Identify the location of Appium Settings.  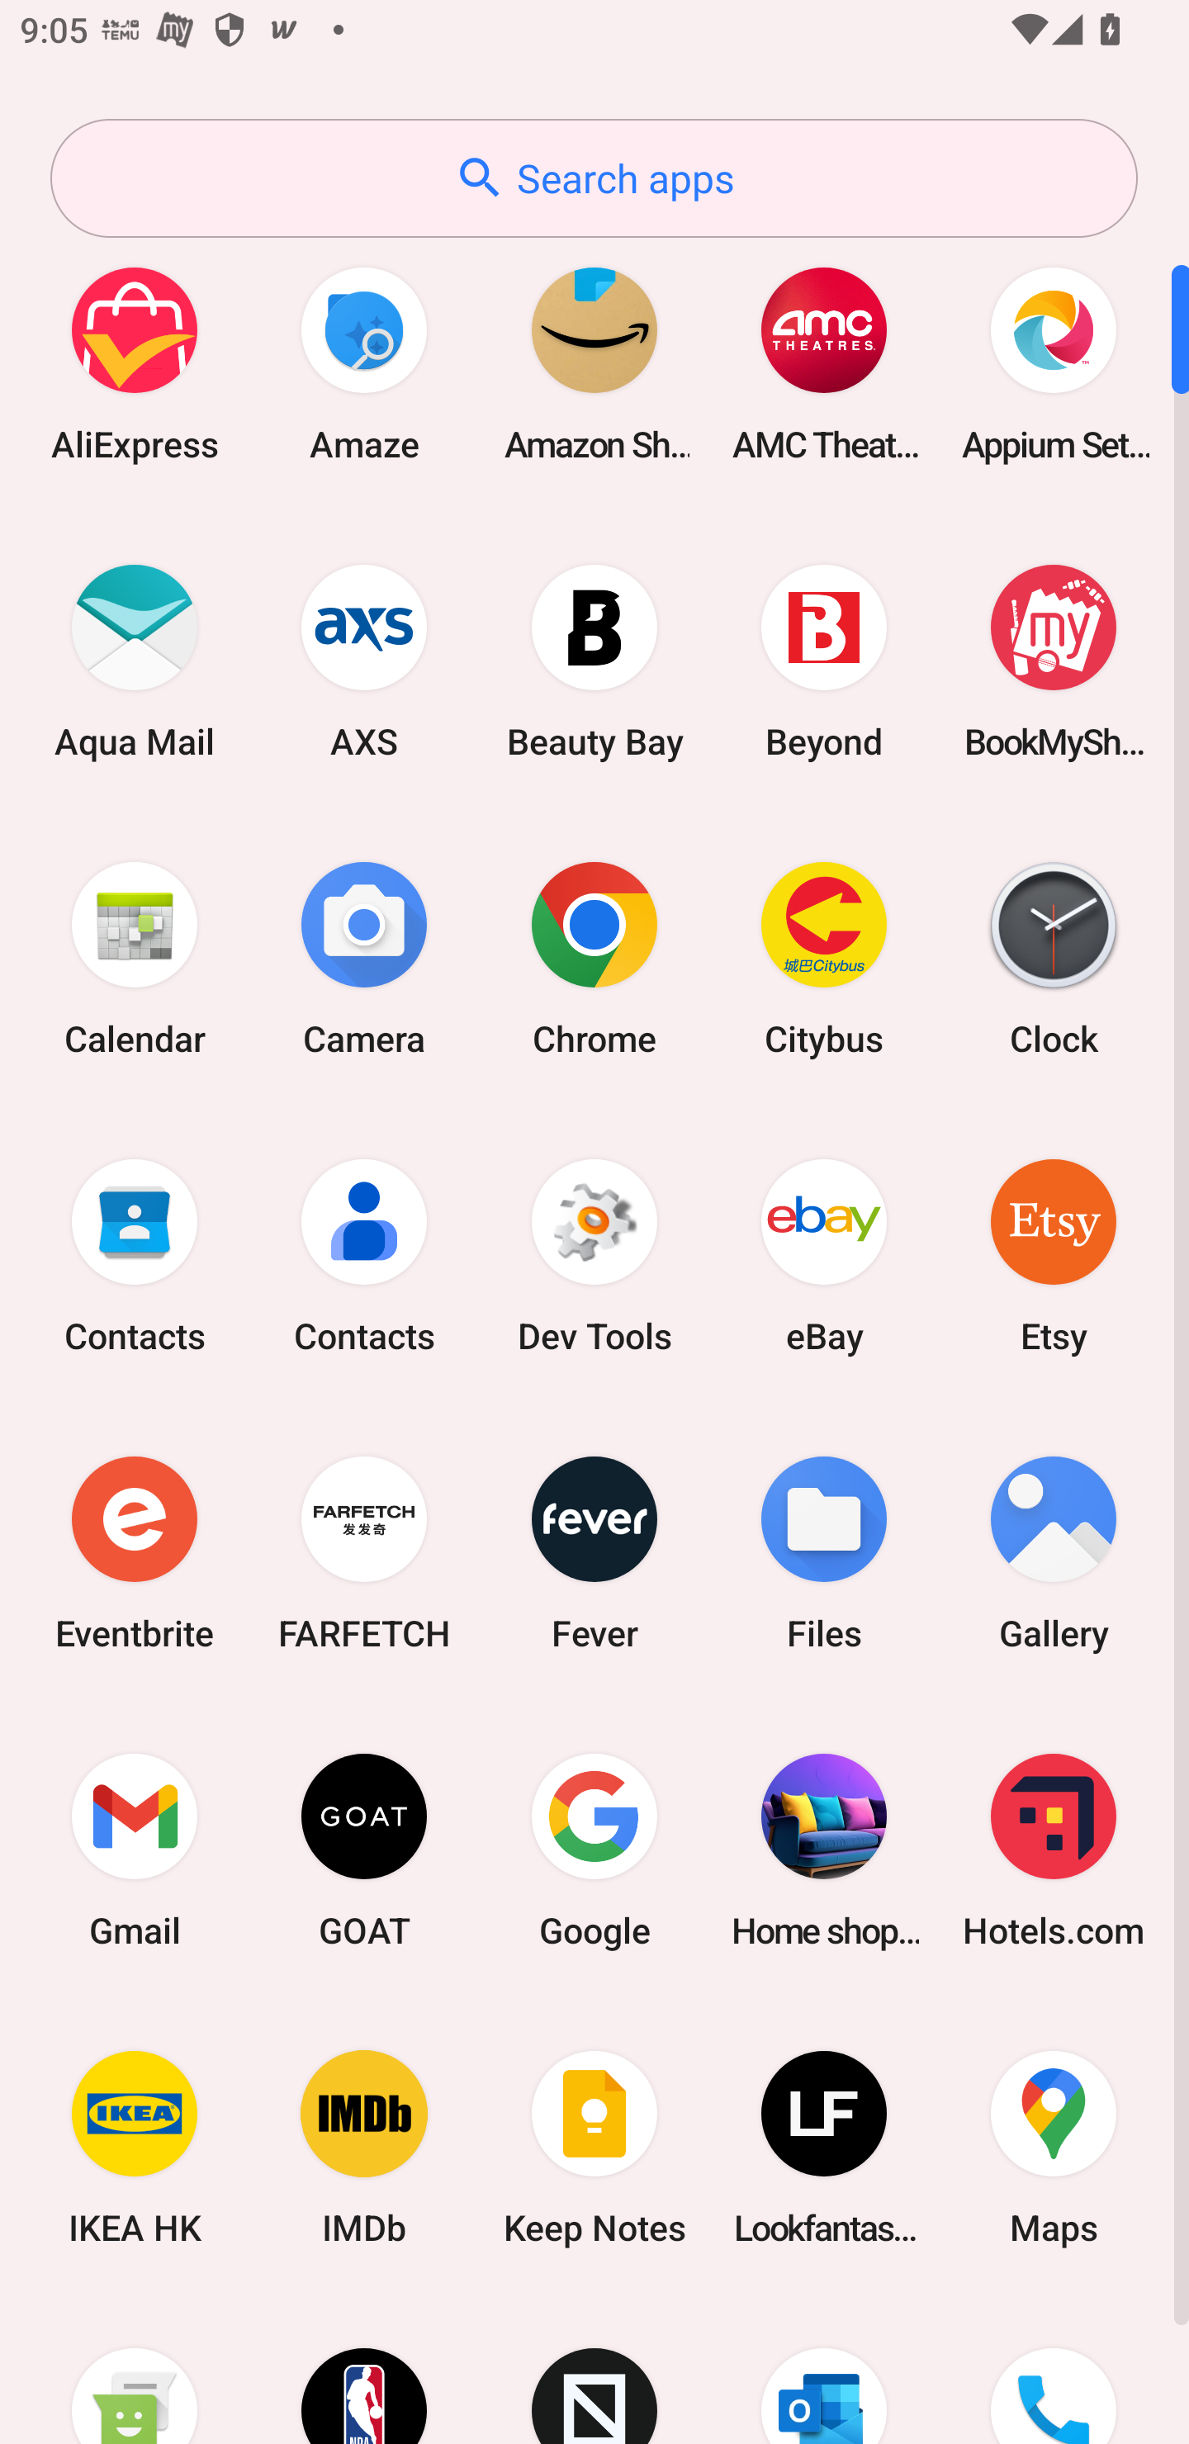
(1054, 363).